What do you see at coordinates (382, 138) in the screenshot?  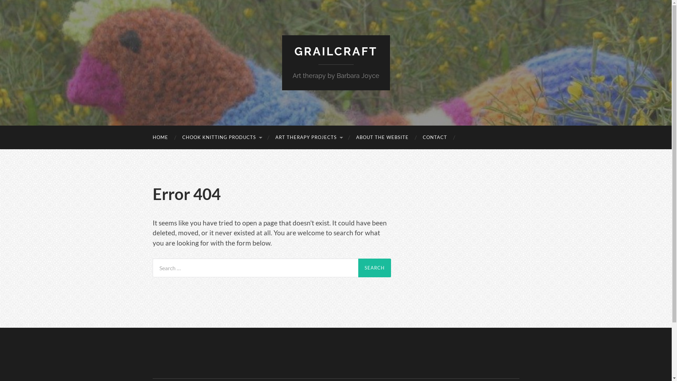 I see `ABOUT THE WEBSITE` at bounding box center [382, 138].